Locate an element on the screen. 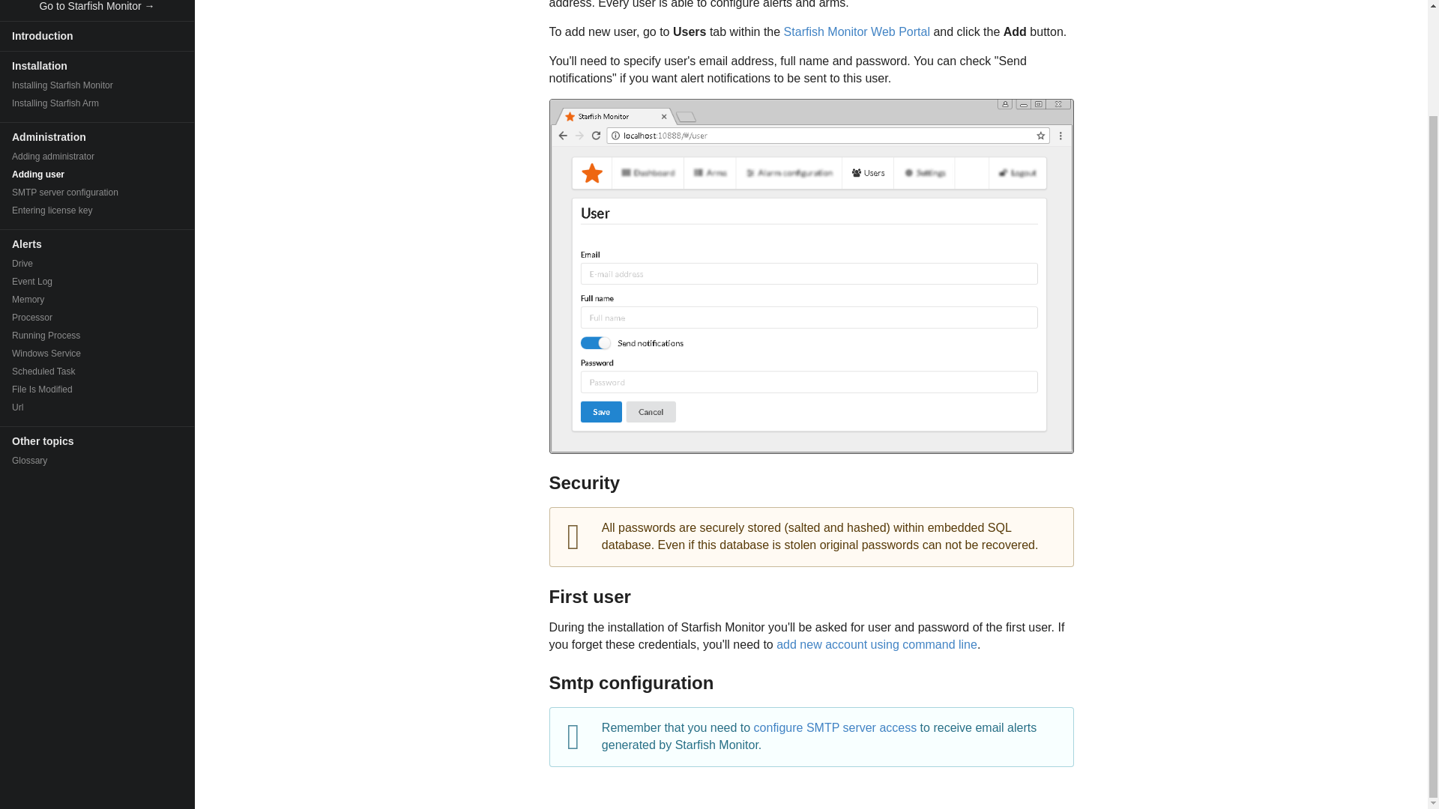 The width and height of the screenshot is (1439, 809). configure SMTP server access is located at coordinates (836, 727).